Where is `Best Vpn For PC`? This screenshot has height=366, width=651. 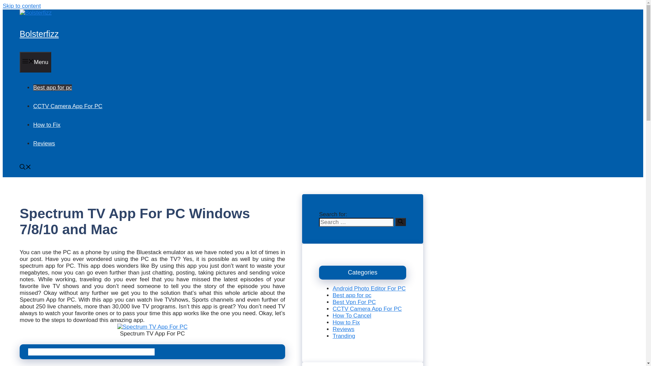 Best Vpn For PC is located at coordinates (354, 302).